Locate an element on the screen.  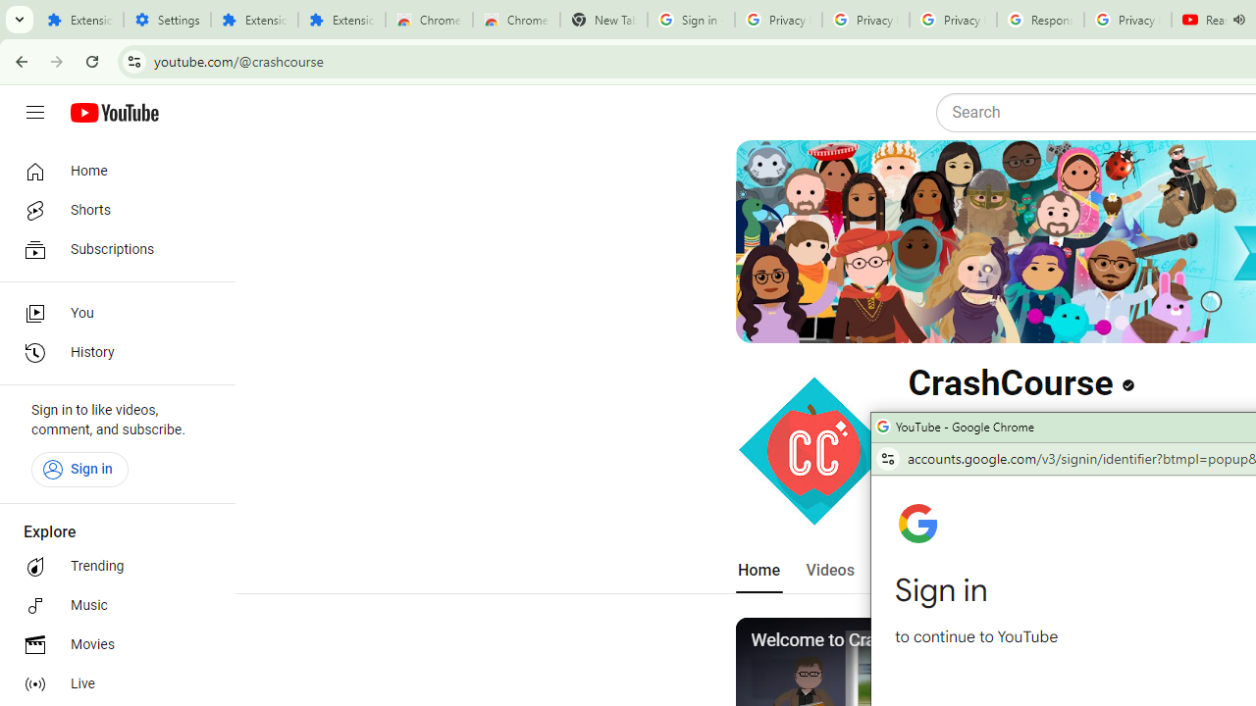
New Tab is located at coordinates (603, 20).